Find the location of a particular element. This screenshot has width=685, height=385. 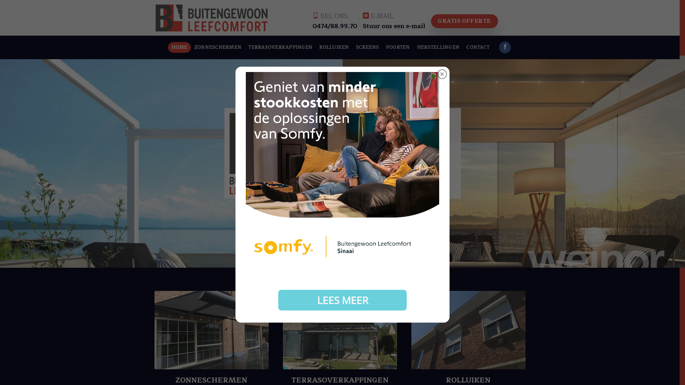

Skip to content is located at coordinates (0, 0).